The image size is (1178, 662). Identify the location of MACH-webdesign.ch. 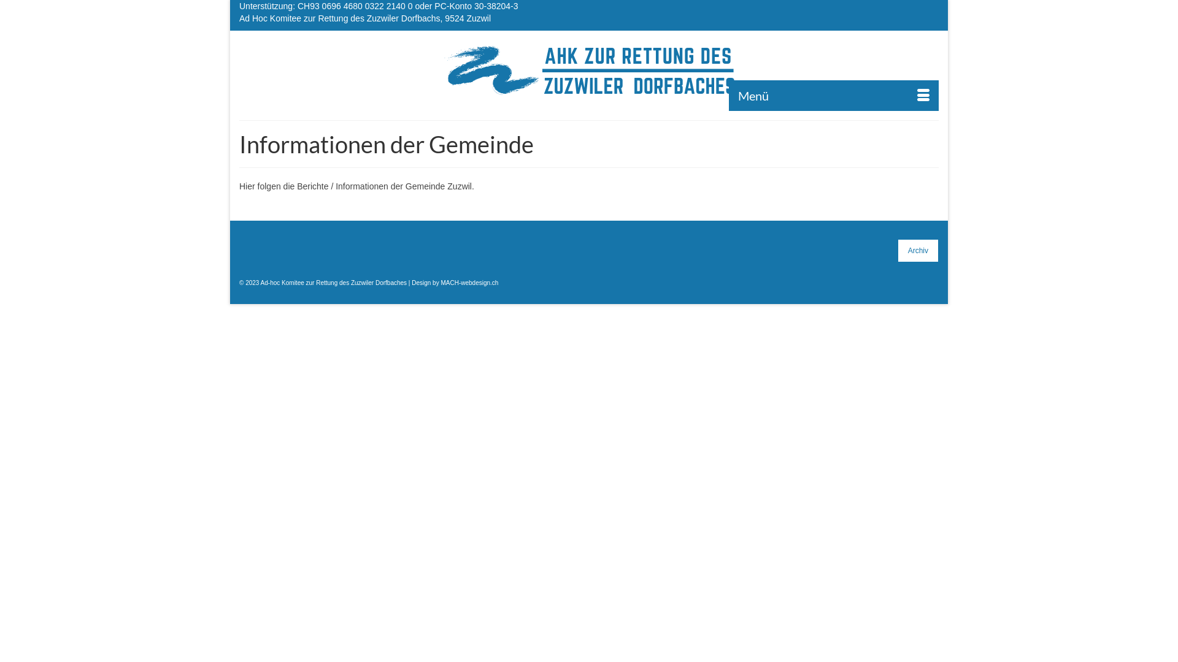
(469, 283).